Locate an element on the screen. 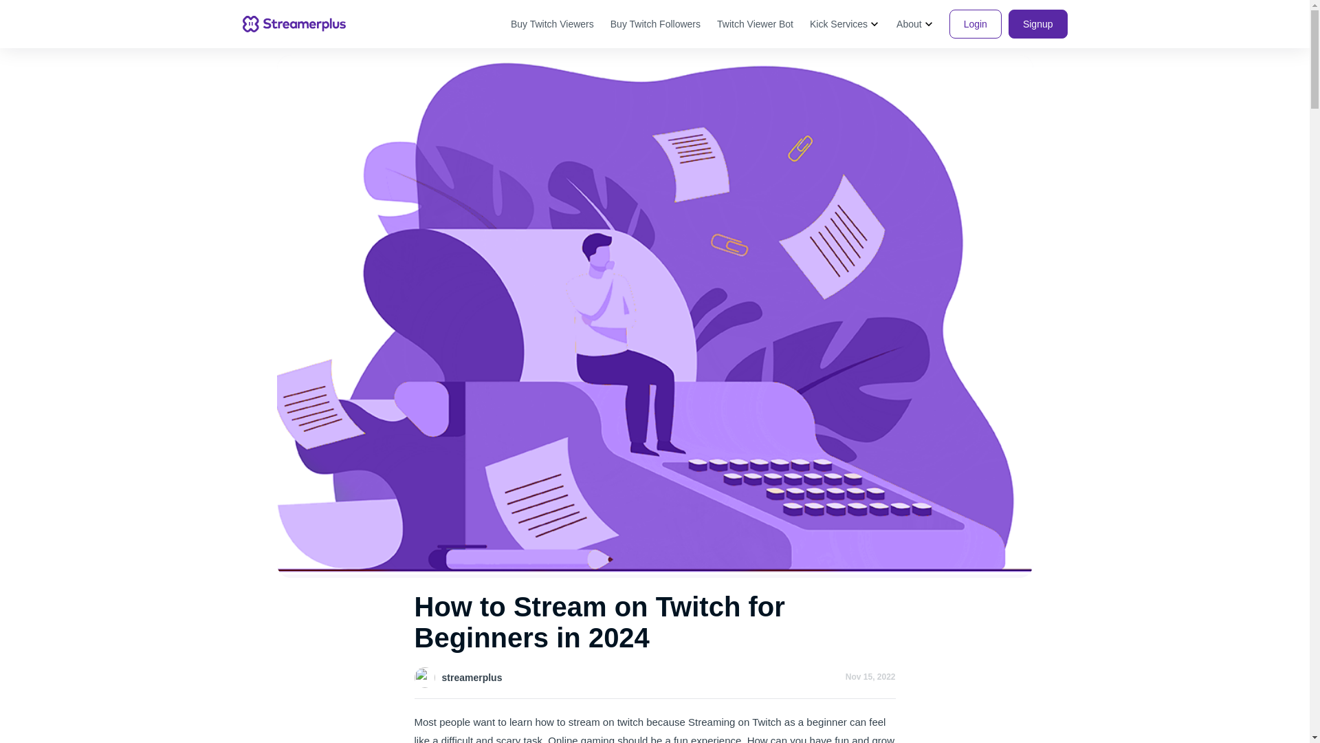  Buy Twitch Viewers is located at coordinates (552, 24).